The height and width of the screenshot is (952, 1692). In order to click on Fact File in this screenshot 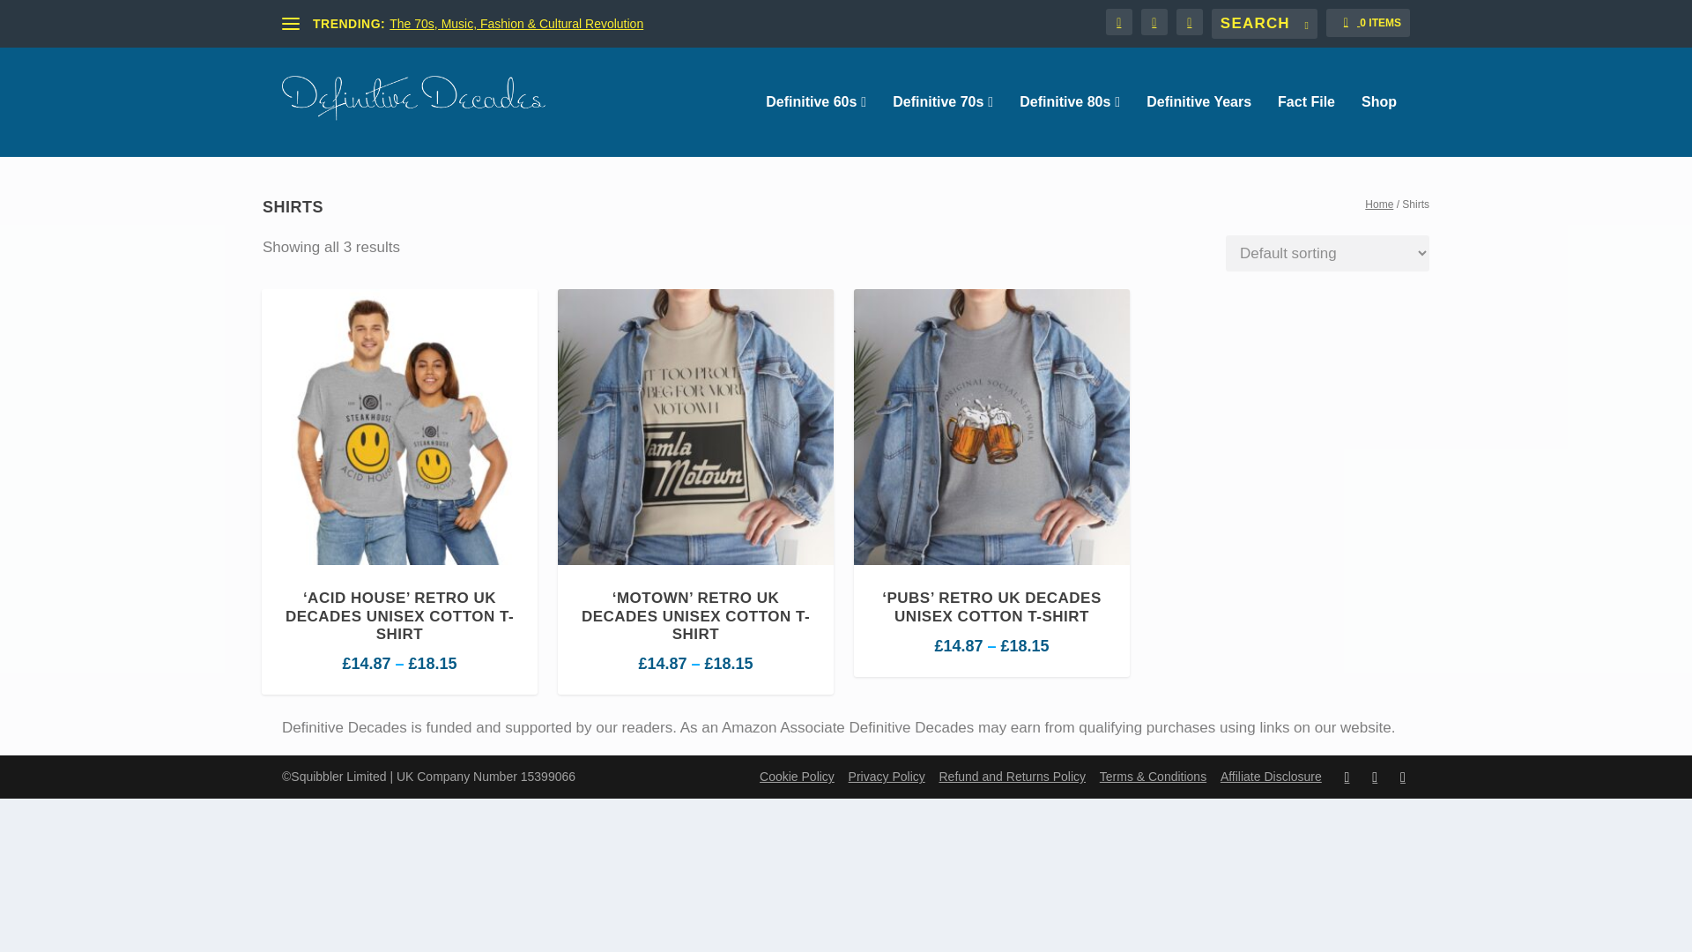, I will do `click(1306, 126)`.